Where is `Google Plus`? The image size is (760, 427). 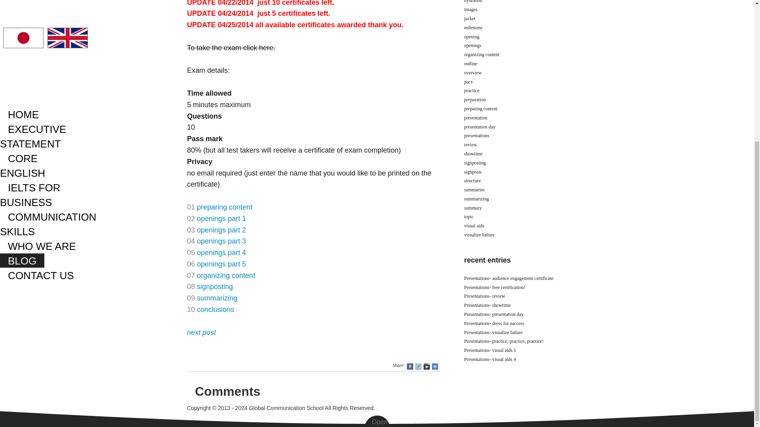 Google Plus is located at coordinates (427, 367).